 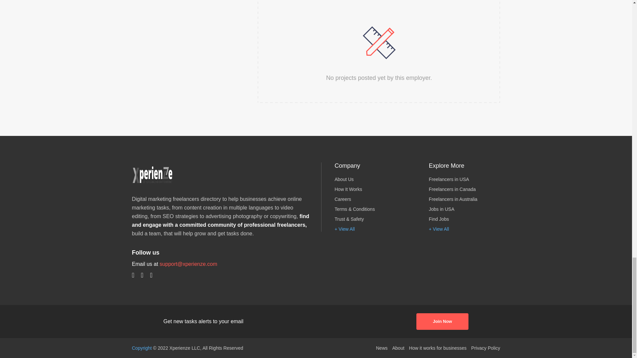 I want to click on Join Now, so click(x=443, y=322).